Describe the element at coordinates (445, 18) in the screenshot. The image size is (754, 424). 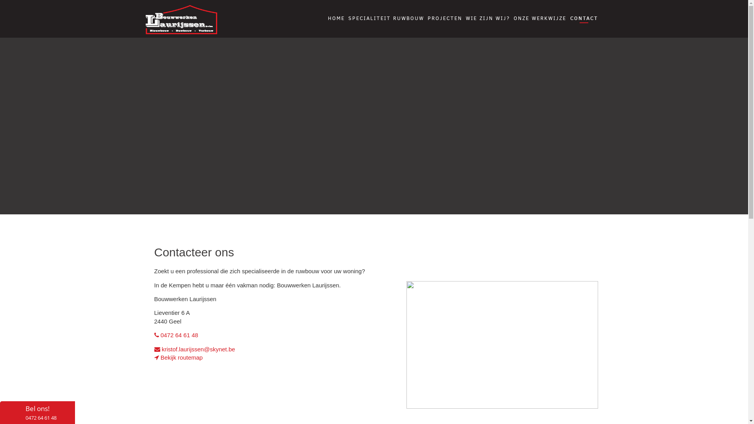
I see `PROJECTEN` at that location.